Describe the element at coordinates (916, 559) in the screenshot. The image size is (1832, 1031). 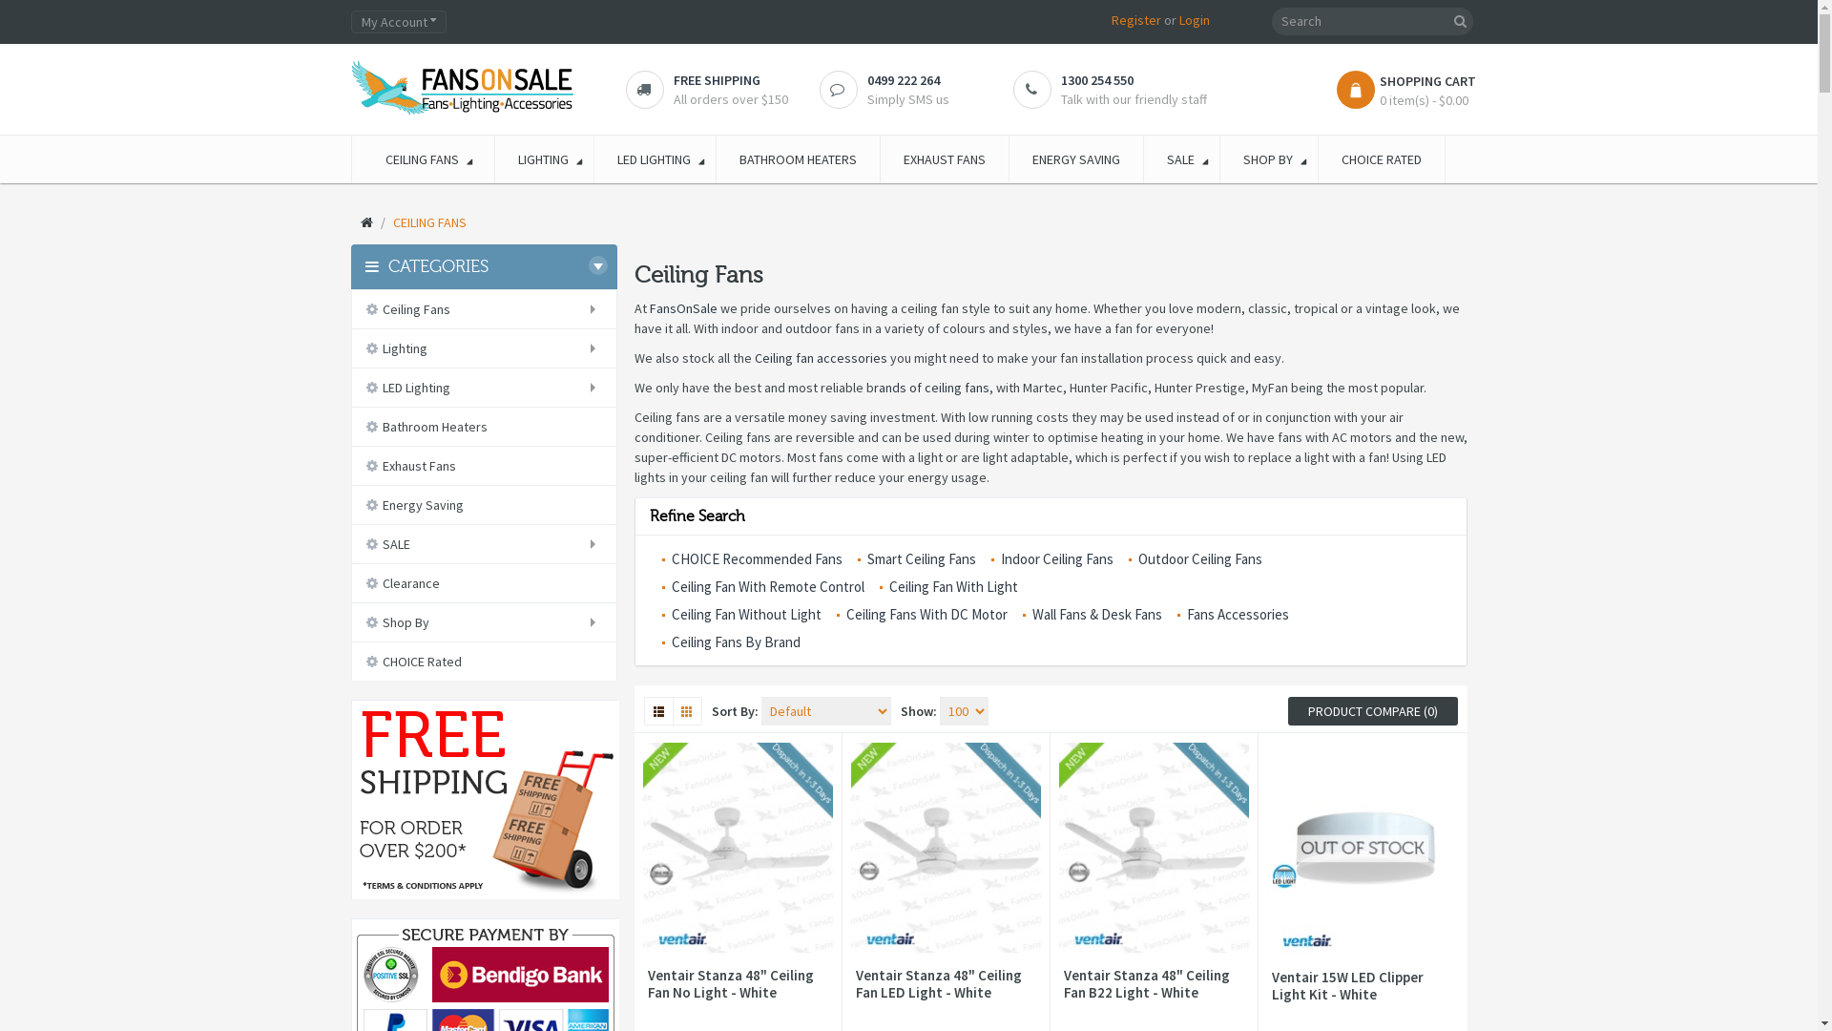
I see `Smart Ceiling Fans` at that location.